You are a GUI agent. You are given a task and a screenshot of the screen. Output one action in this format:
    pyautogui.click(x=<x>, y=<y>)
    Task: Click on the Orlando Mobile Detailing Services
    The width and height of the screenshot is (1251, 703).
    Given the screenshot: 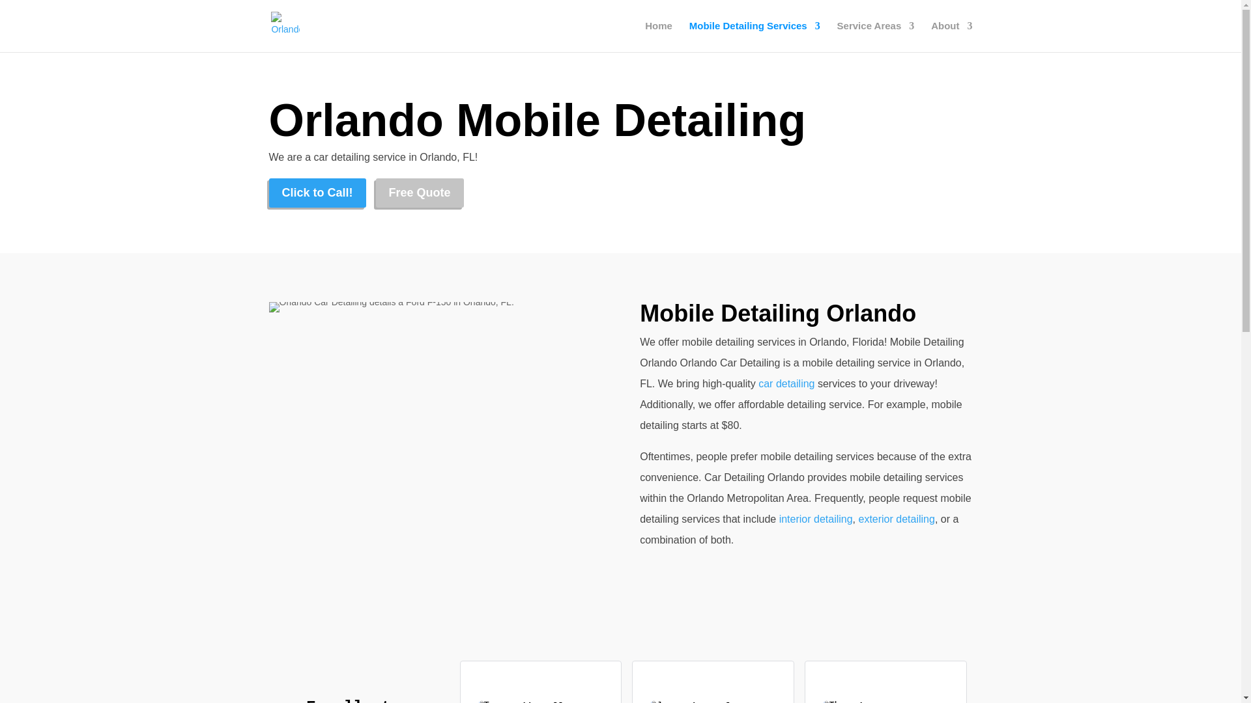 What is the action you would take?
    pyautogui.click(x=391, y=307)
    